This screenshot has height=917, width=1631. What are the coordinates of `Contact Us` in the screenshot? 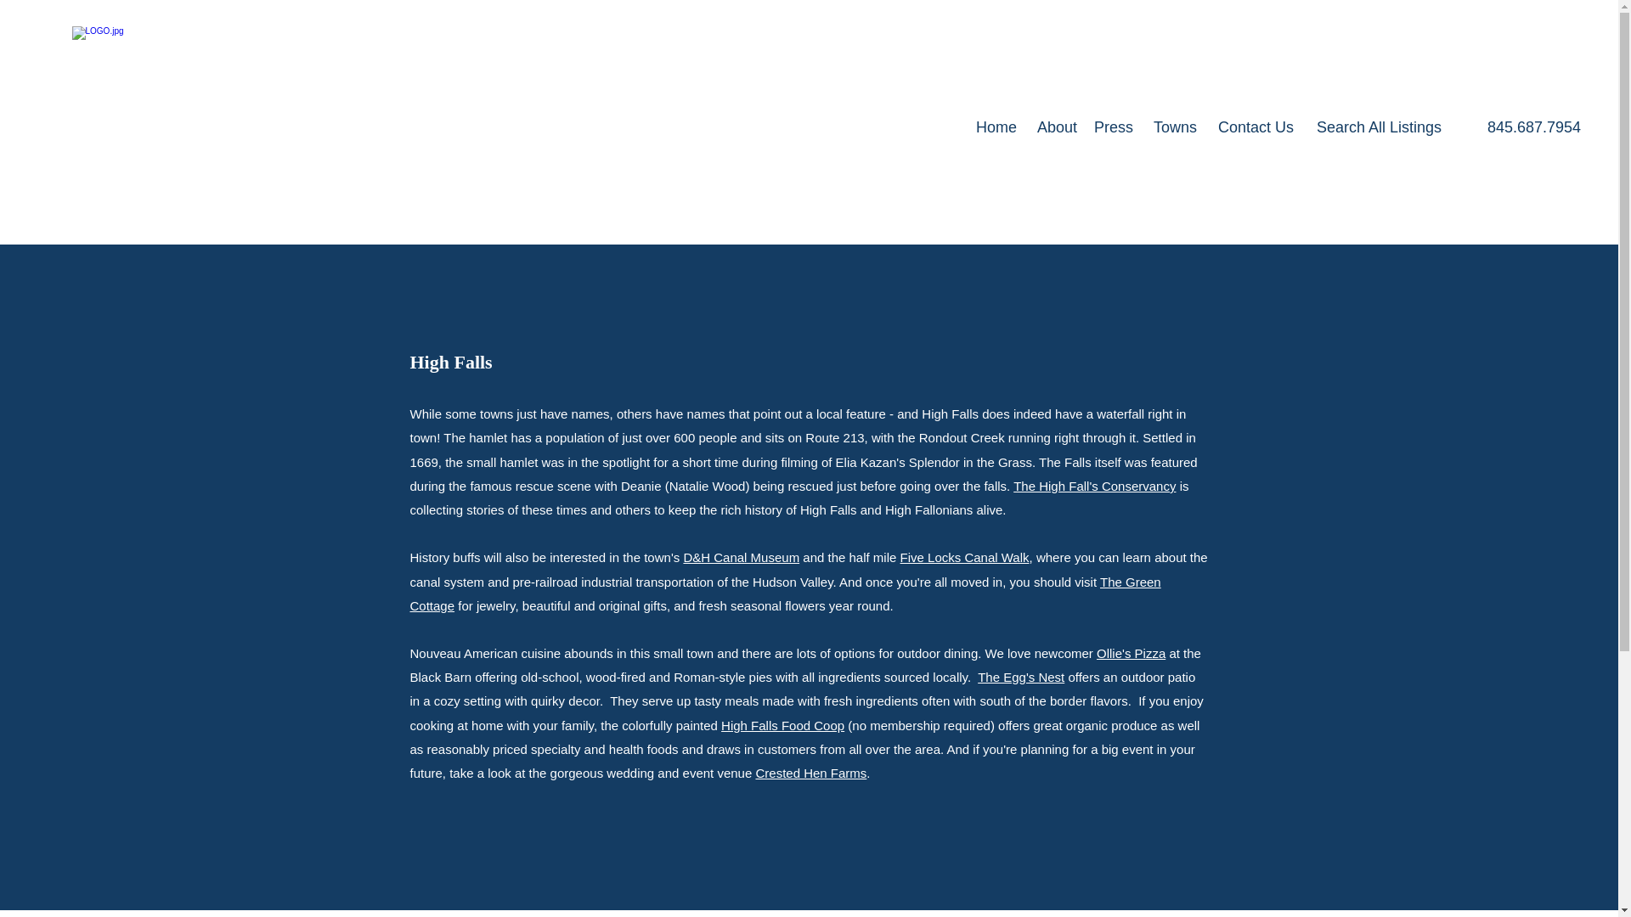 It's located at (1253, 127).